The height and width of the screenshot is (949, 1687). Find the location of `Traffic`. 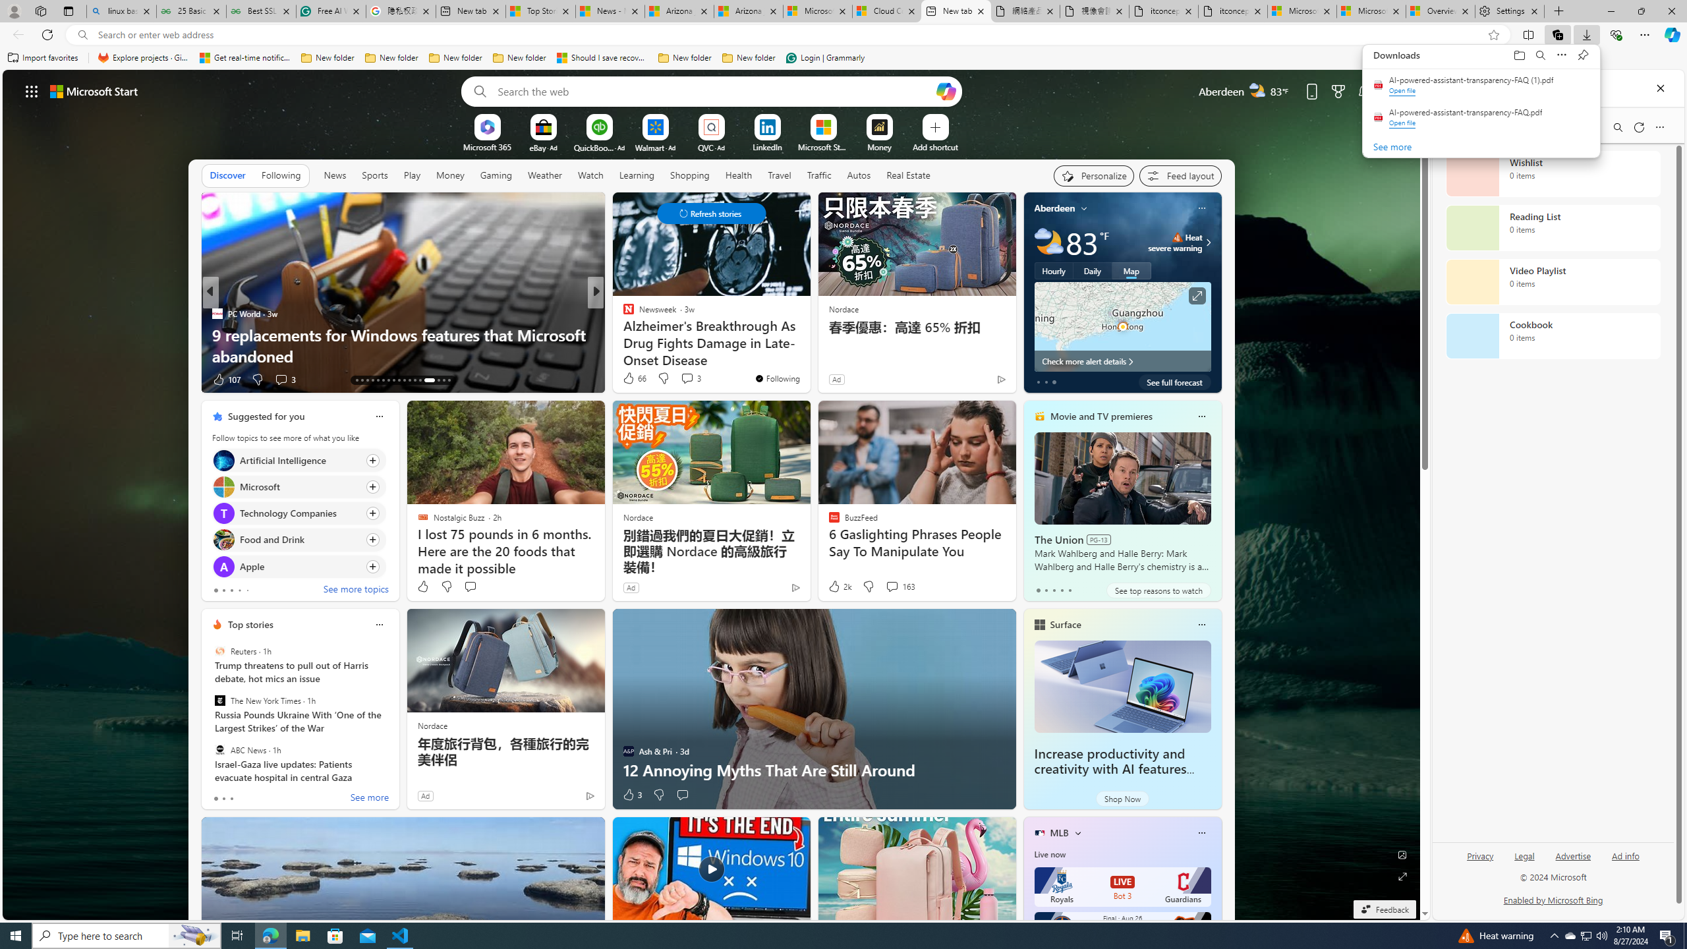

Traffic is located at coordinates (818, 175).